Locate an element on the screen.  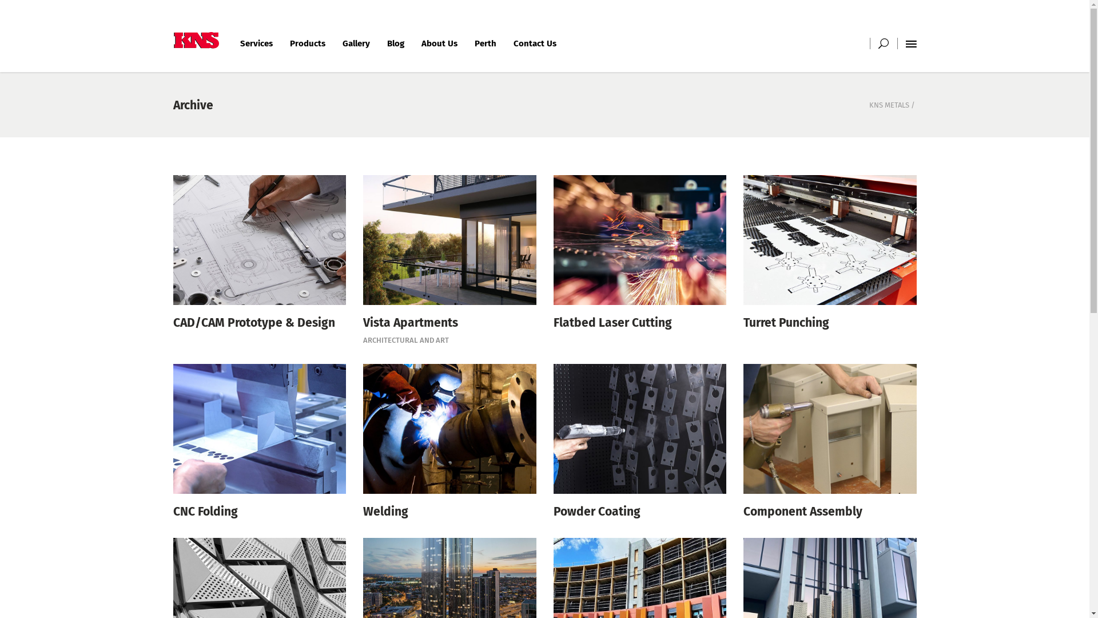
Flatbed Laser Cutting is located at coordinates (640, 323).